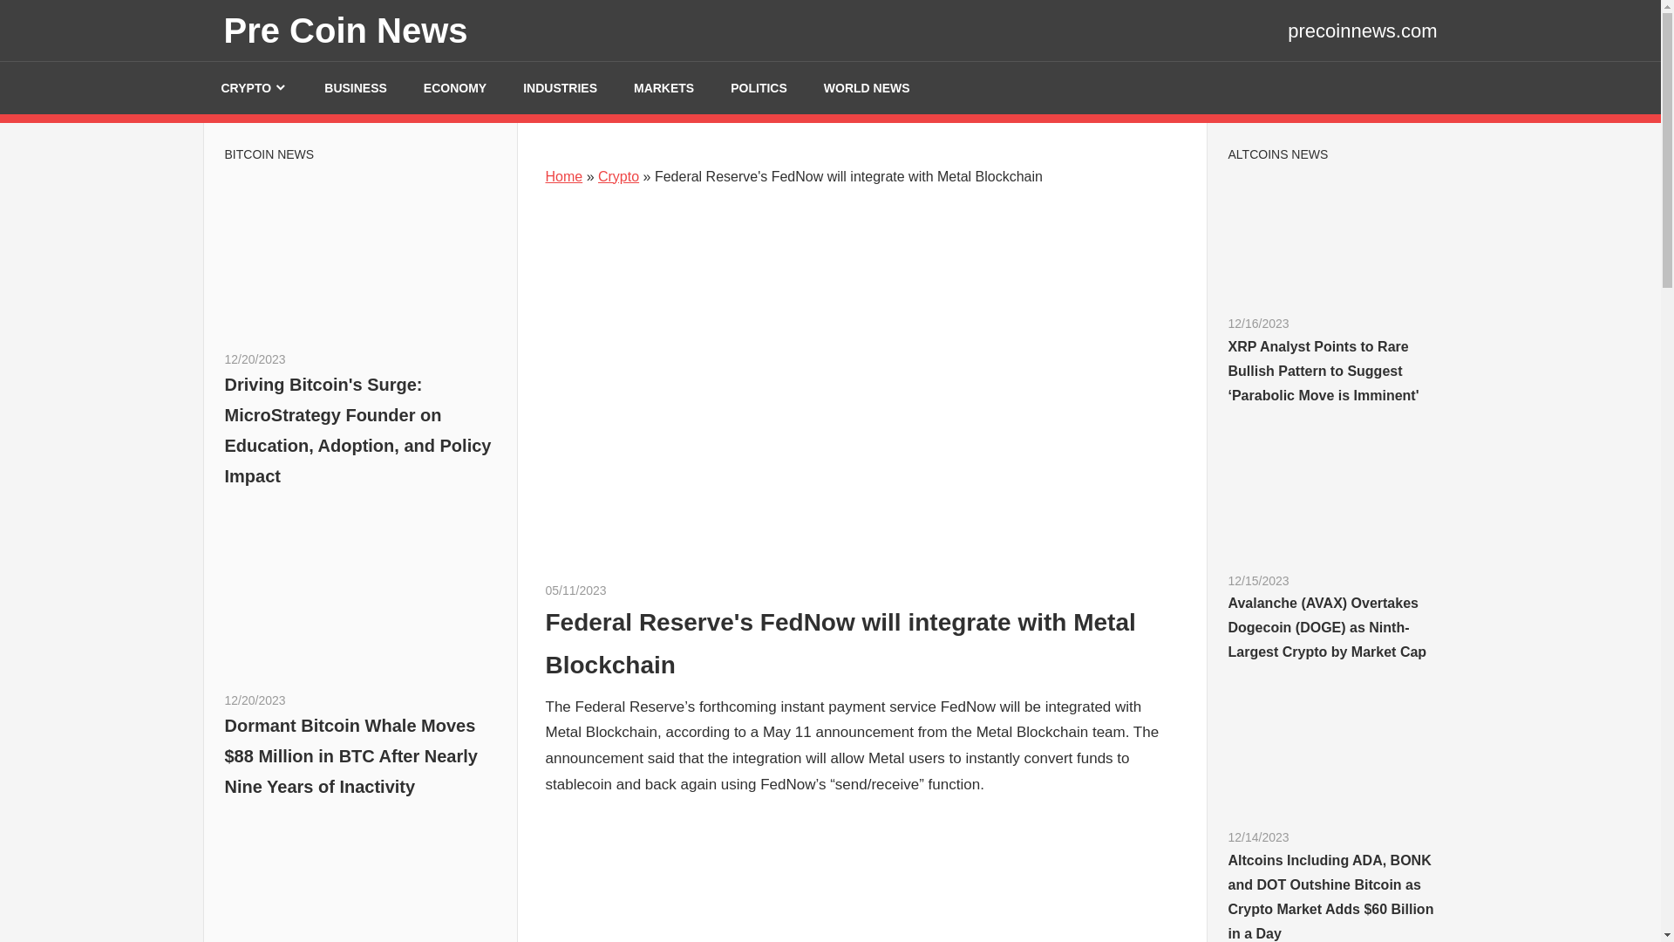 The image size is (1674, 942). I want to click on ECONOMY, so click(455, 87).